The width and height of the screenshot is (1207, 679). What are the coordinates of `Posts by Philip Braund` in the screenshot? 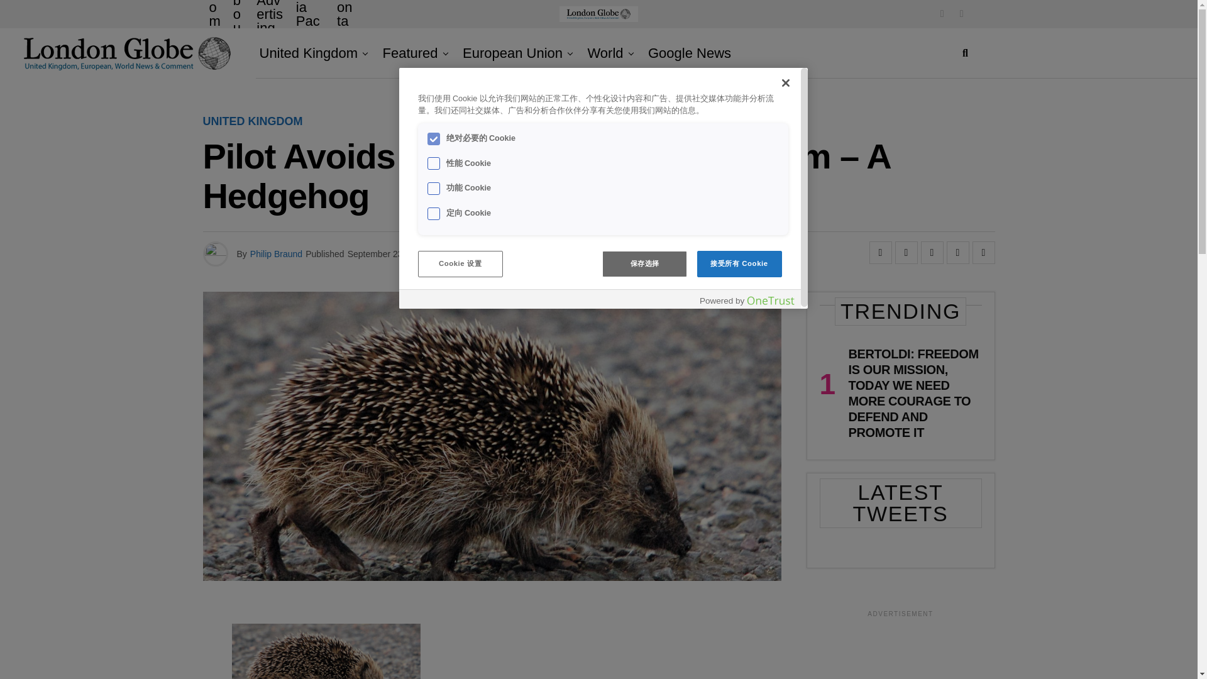 It's located at (276, 254).